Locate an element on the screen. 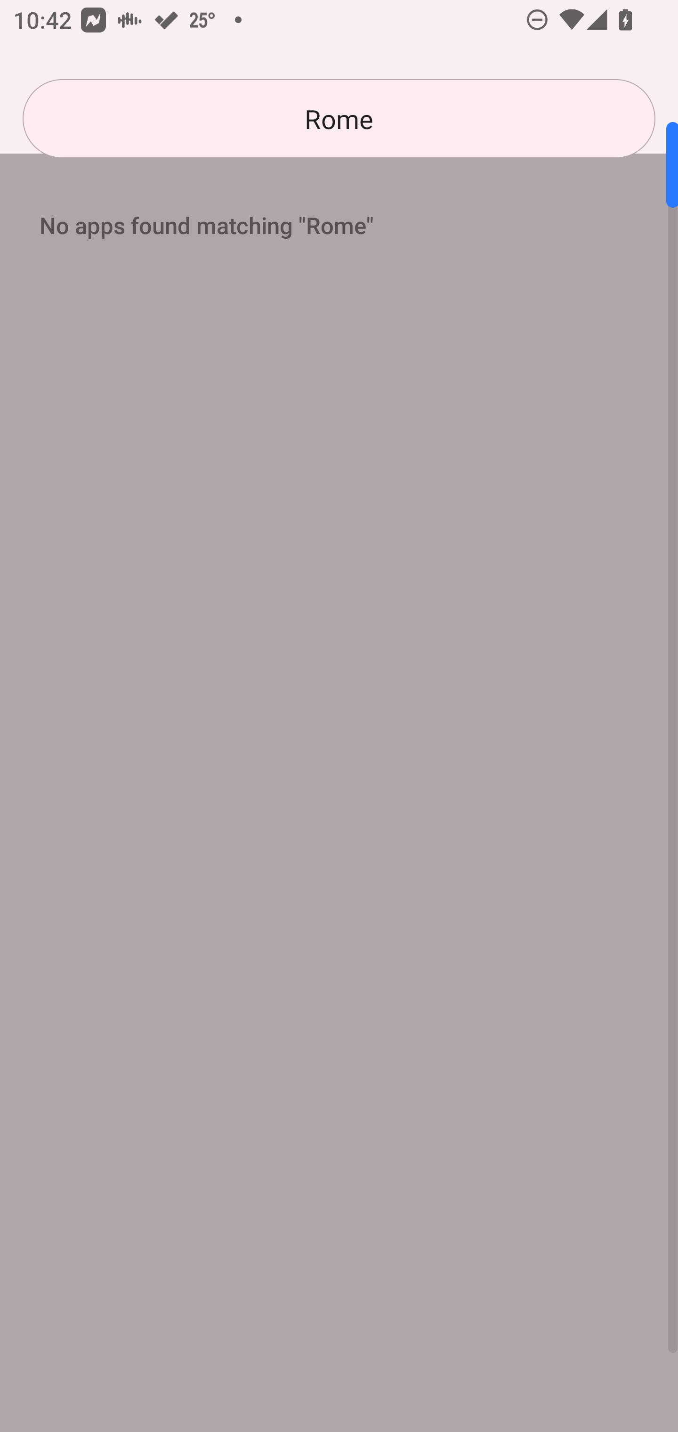 The width and height of the screenshot is (678, 1432). Rome is located at coordinates (339, 119).